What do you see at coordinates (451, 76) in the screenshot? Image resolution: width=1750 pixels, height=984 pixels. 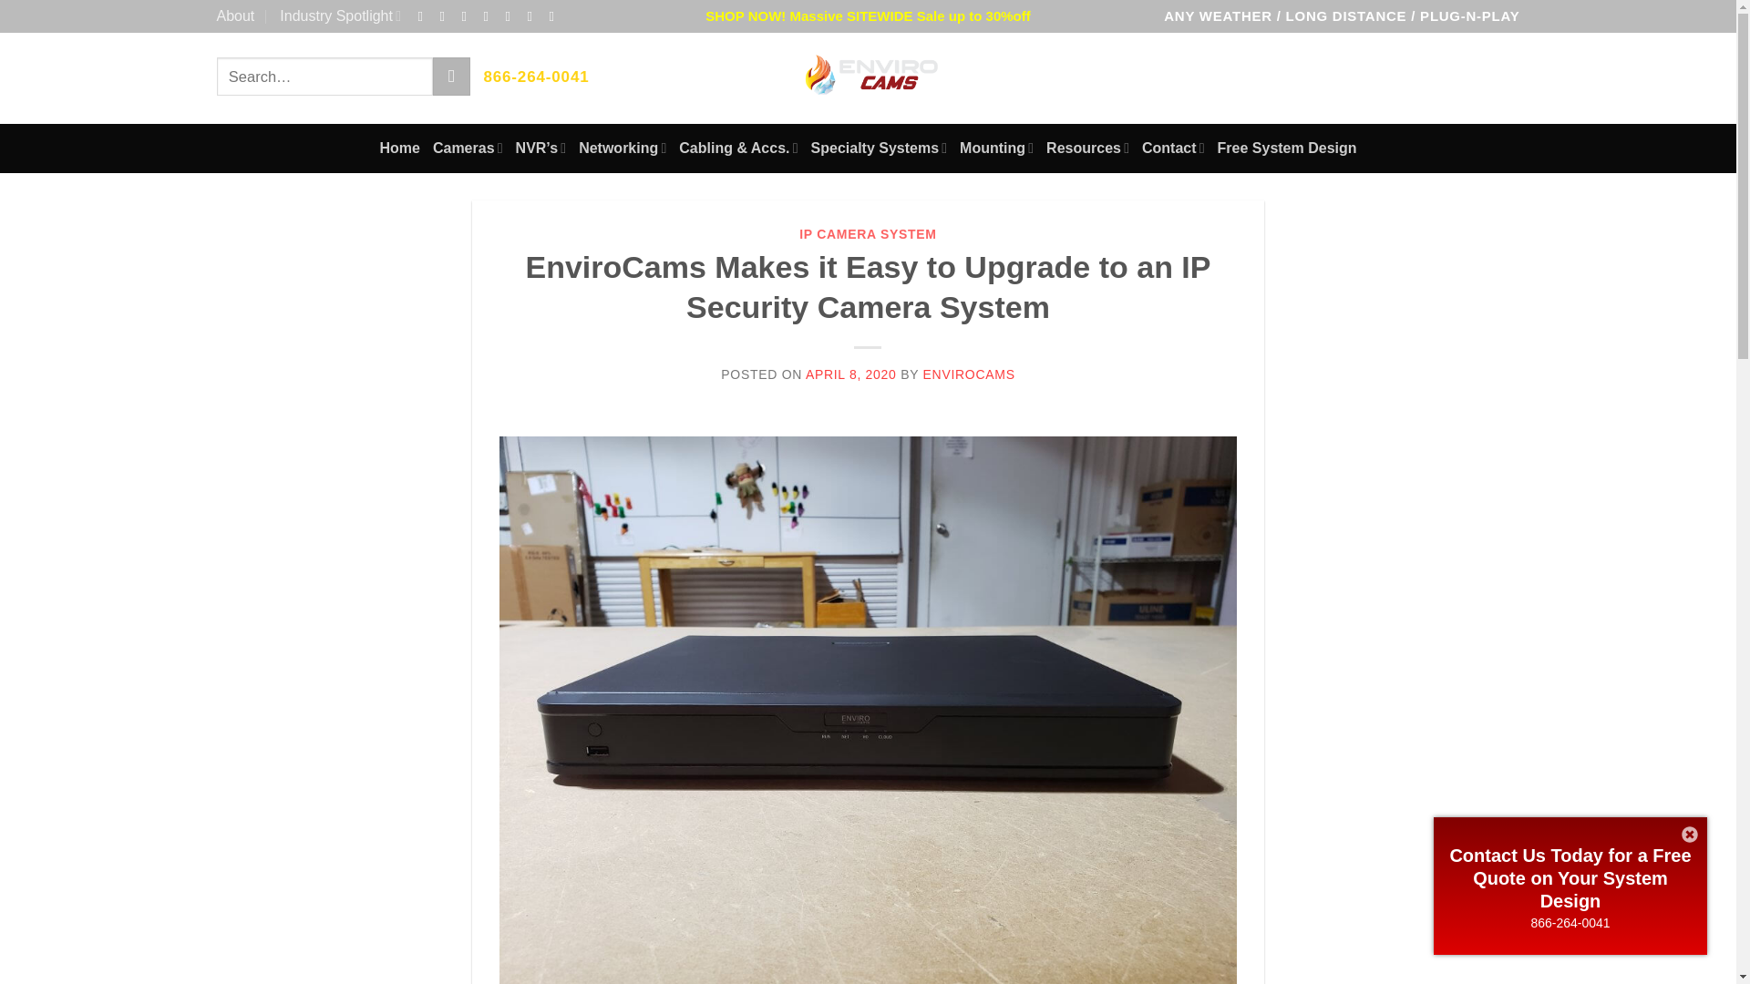 I see `Search` at bounding box center [451, 76].